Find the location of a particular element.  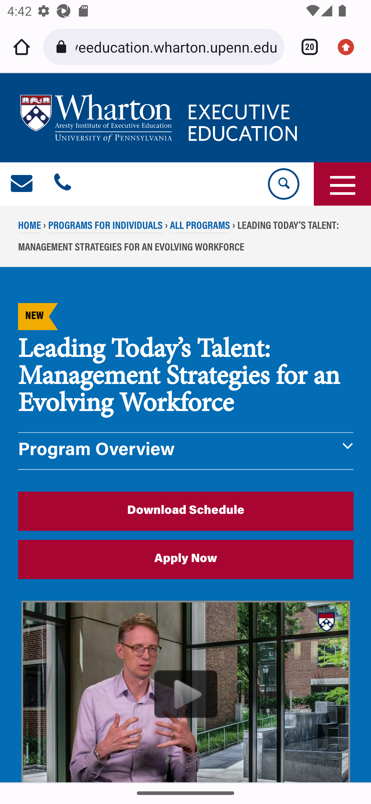

 Search Wharton  is located at coordinates (283, 184).